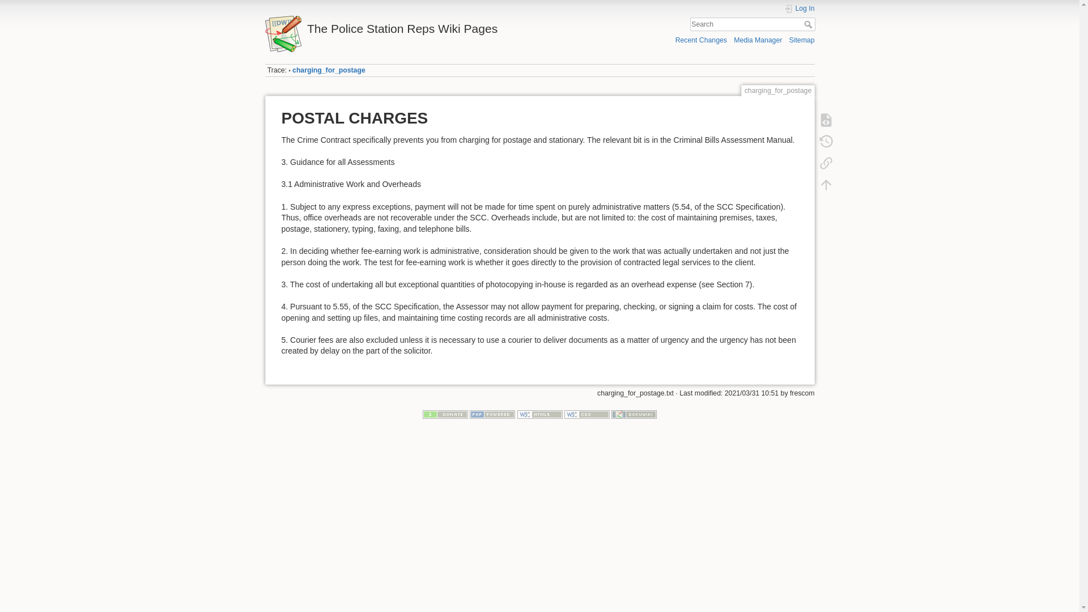 The height and width of the screenshot is (612, 1088). What do you see at coordinates (826, 163) in the screenshot?
I see `Backlinks` at bounding box center [826, 163].